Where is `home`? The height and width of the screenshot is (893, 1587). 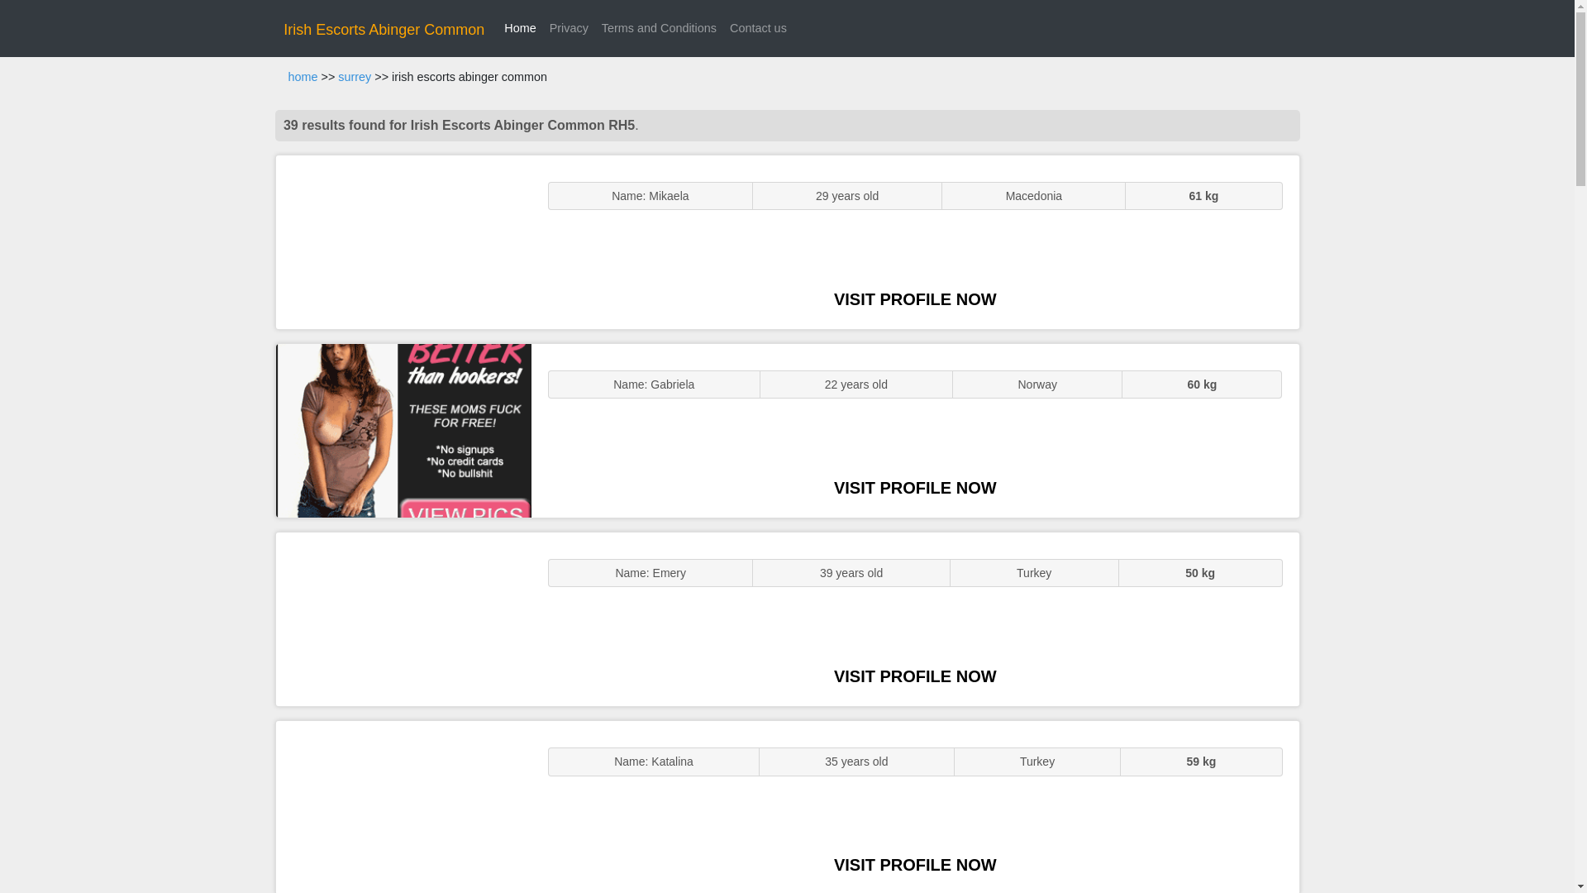
home is located at coordinates (303, 77).